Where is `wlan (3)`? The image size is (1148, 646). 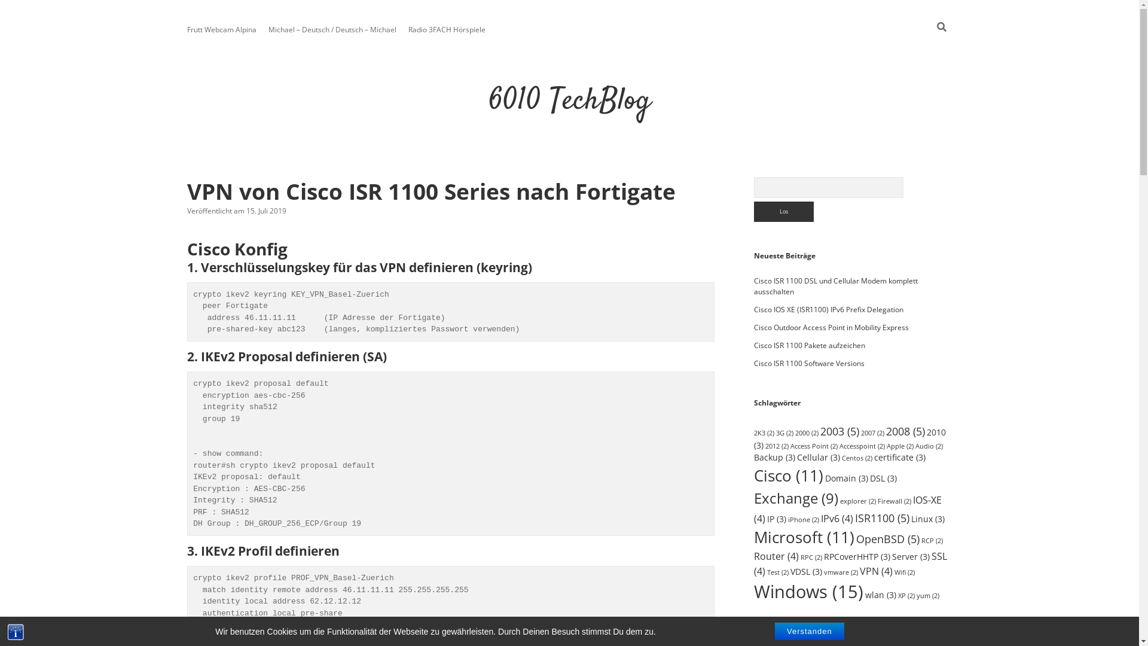 wlan (3) is located at coordinates (881, 595).